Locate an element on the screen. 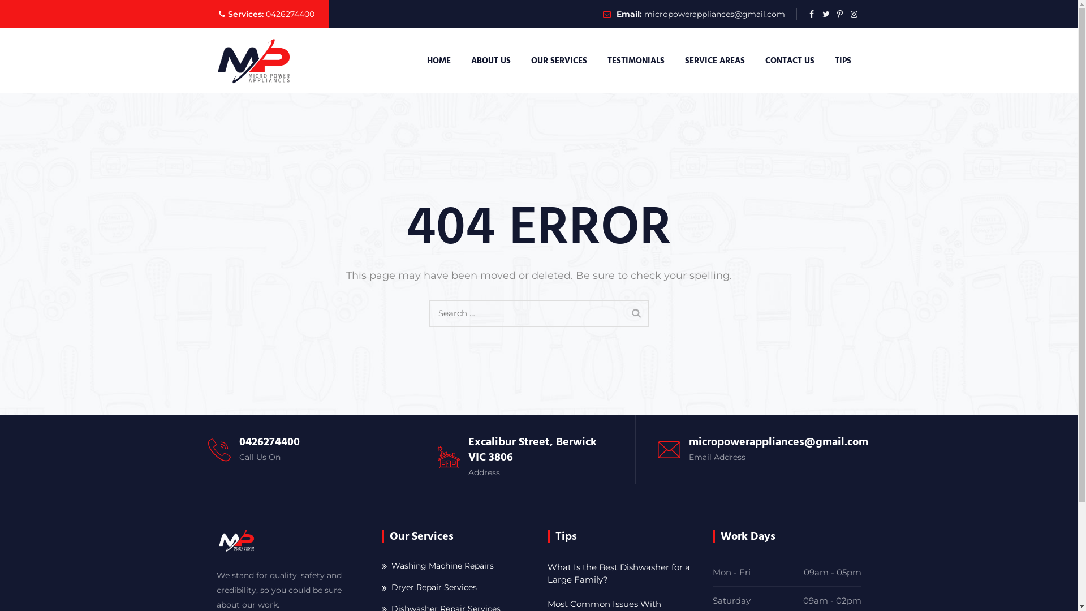 Image resolution: width=1086 pixels, height=611 pixels. micropowerappliances@gmail.com is located at coordinates (714, 14).